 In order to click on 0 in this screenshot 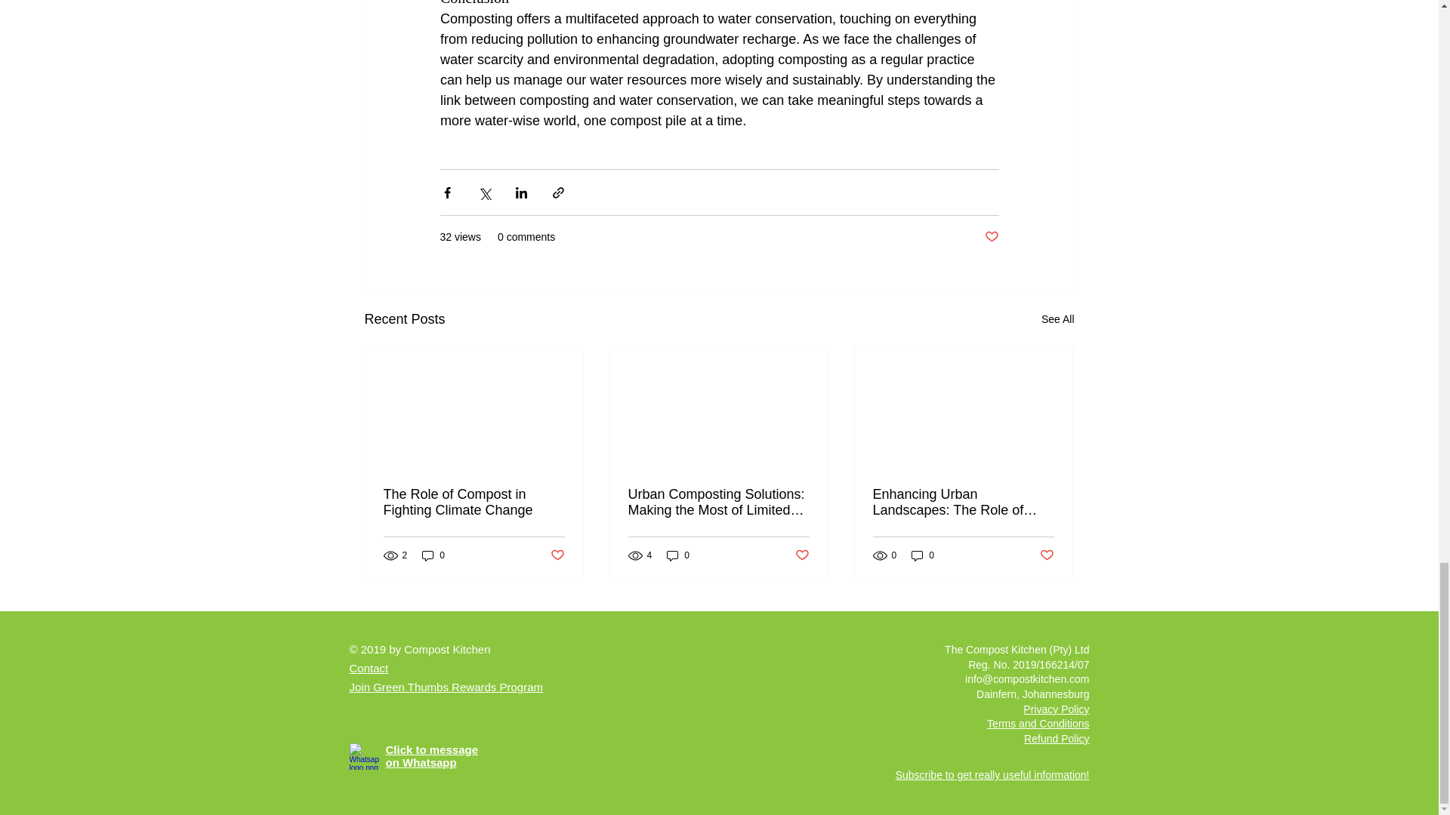, I will do `click(923, 555)`.